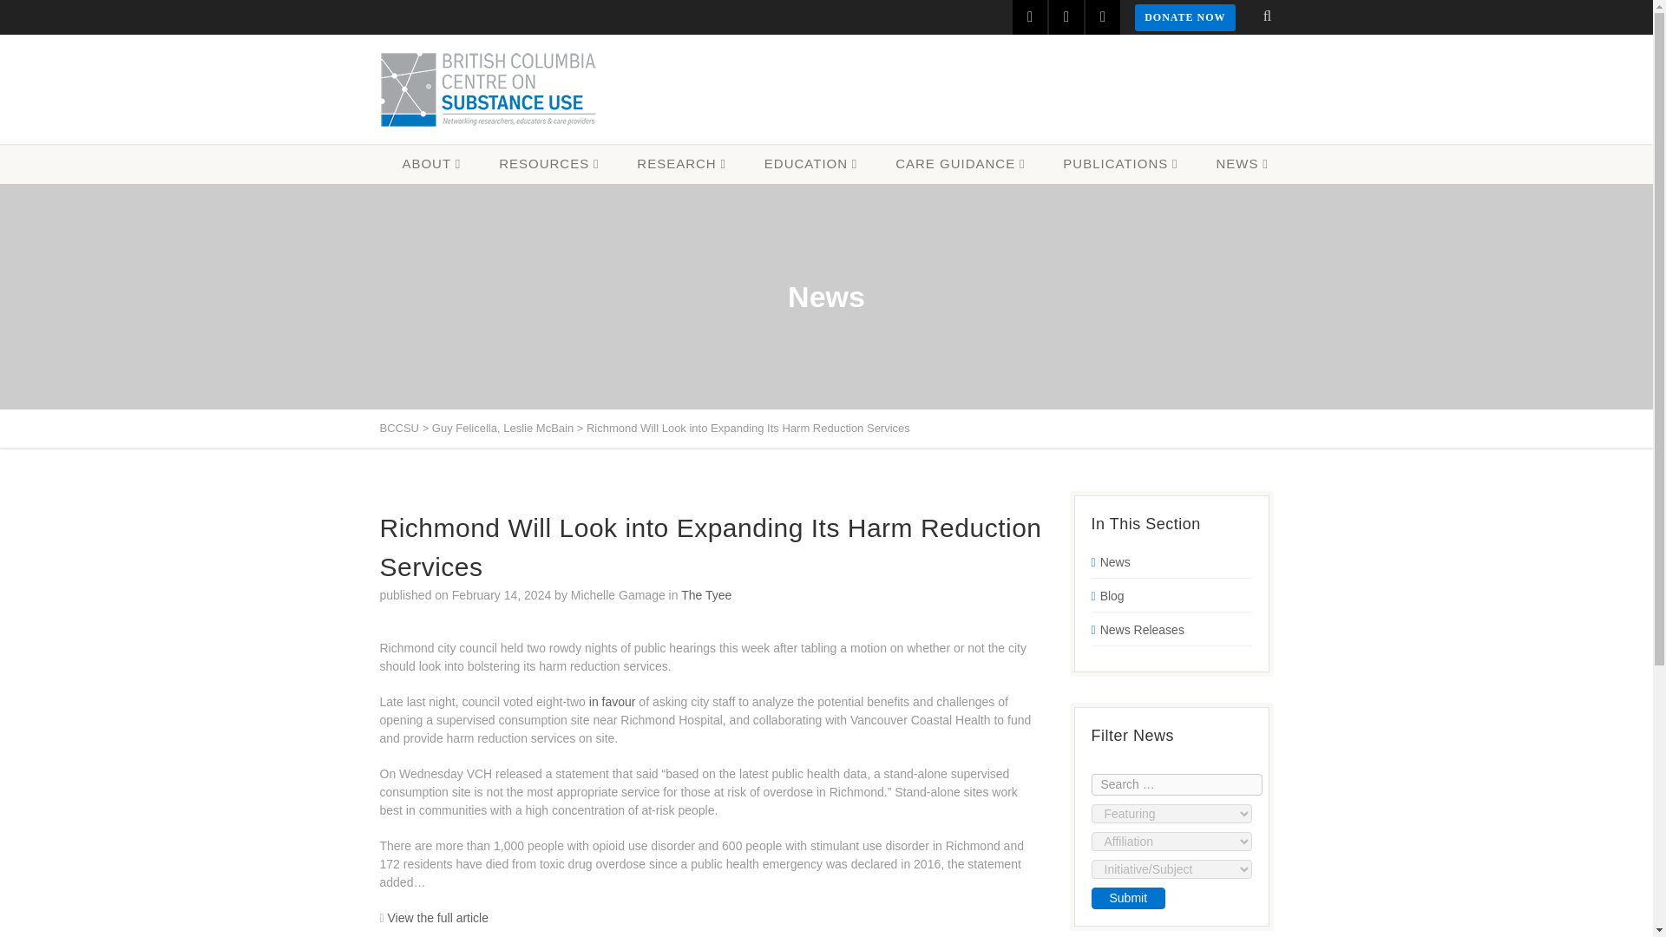 This screenshot has height=937, width=1666. Describe the element at coordinates (430, 163) in the screenshot. I see `ABOUT` at that location.